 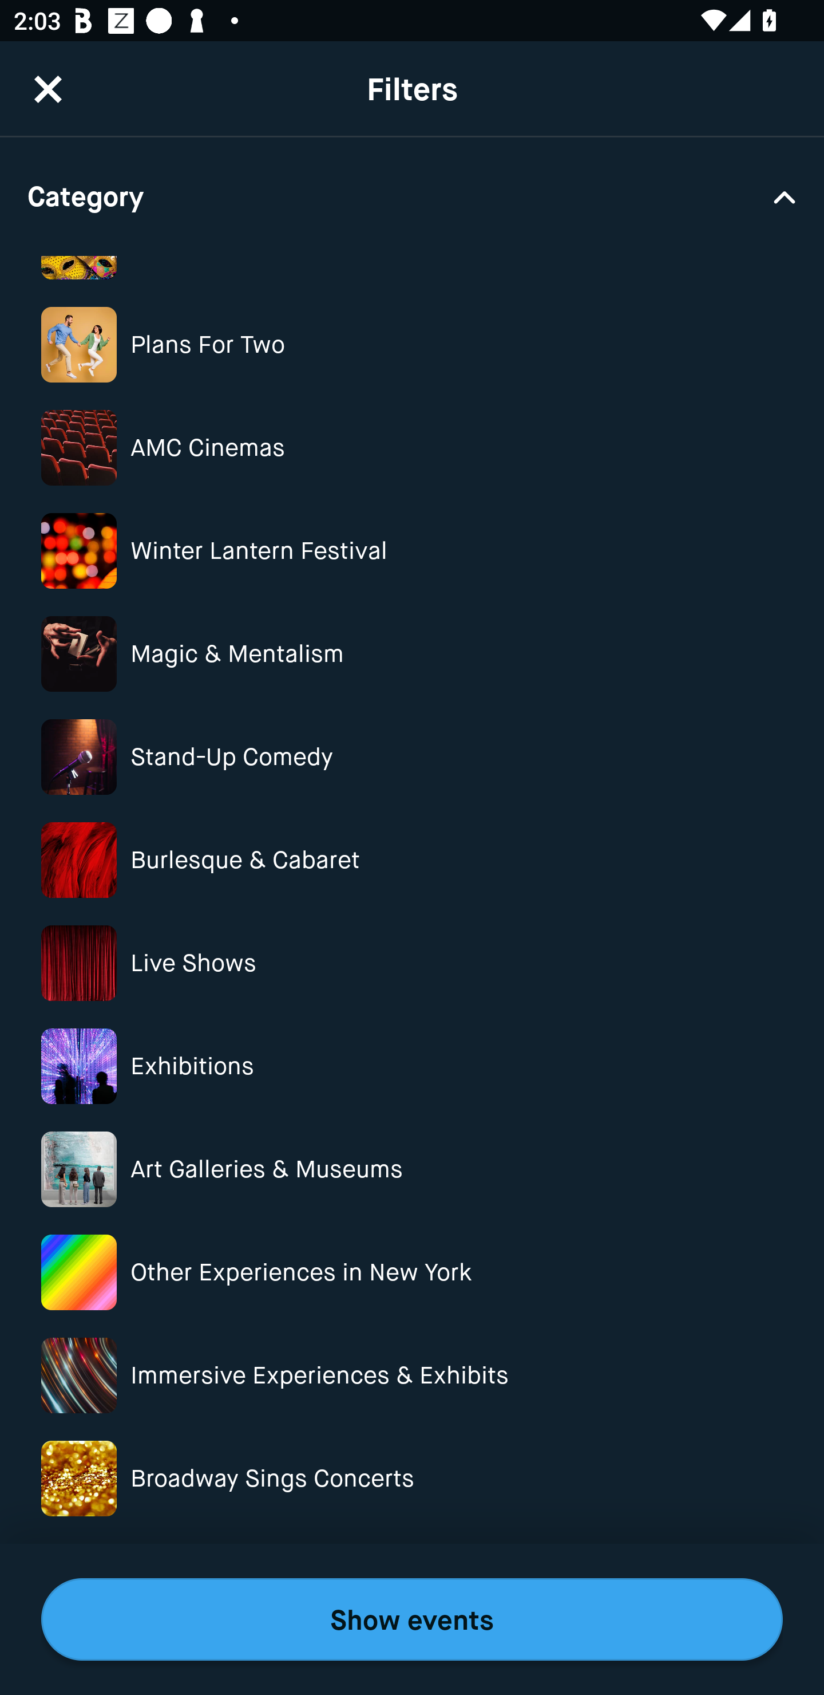 What do you see at coordinates (412, 1619) in the screenshot?
I see `Show events` at bounding box center [412, 1619].